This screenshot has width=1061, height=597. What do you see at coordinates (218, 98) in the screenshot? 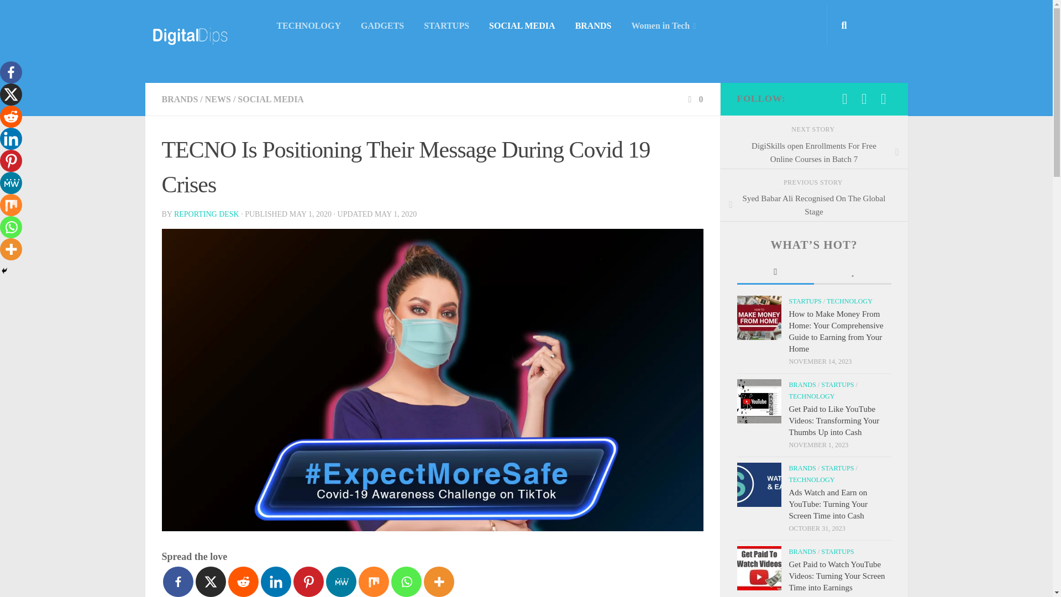
I see `NEWS` at bounding box center [218, 98].